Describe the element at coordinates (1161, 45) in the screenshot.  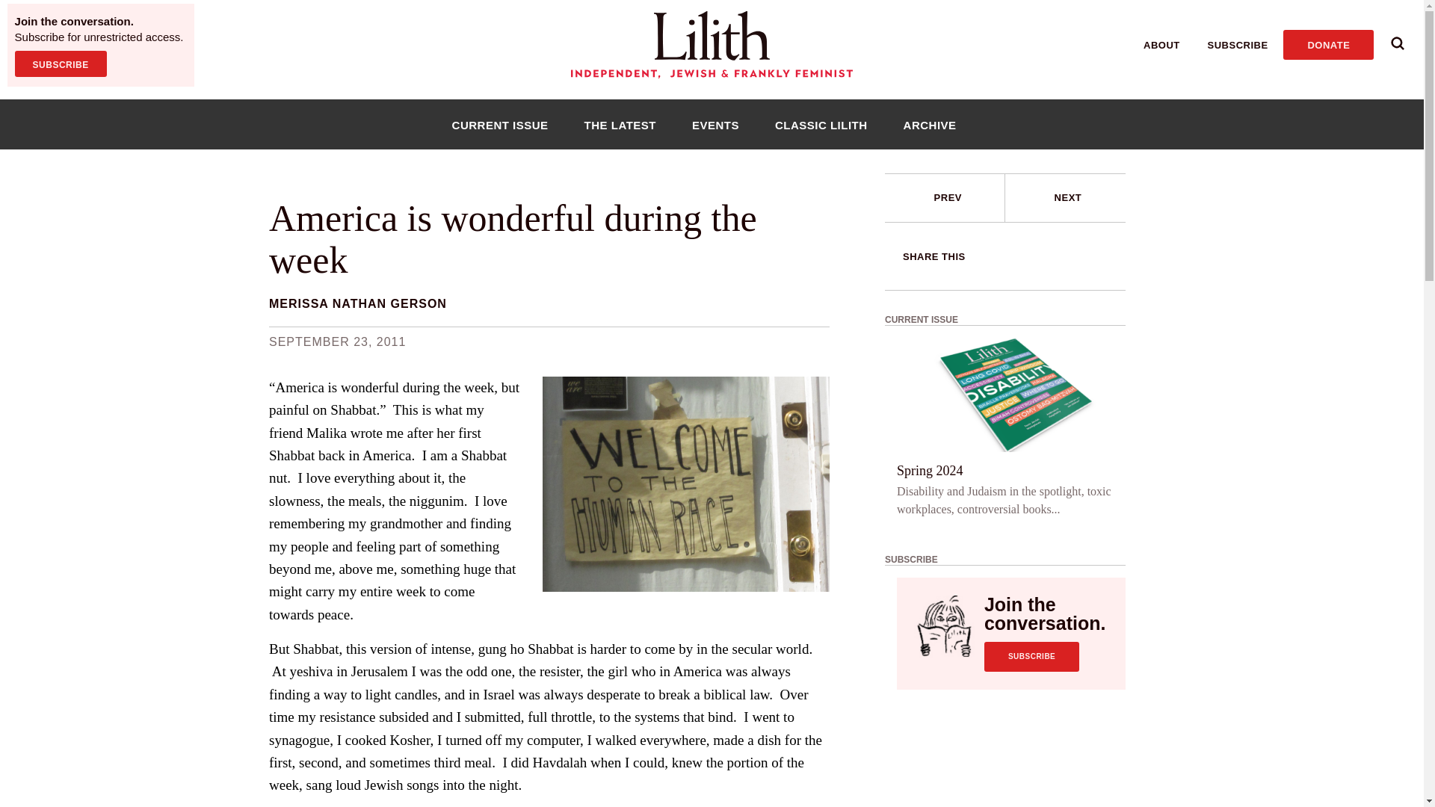
I see `ABOUT` at that location.